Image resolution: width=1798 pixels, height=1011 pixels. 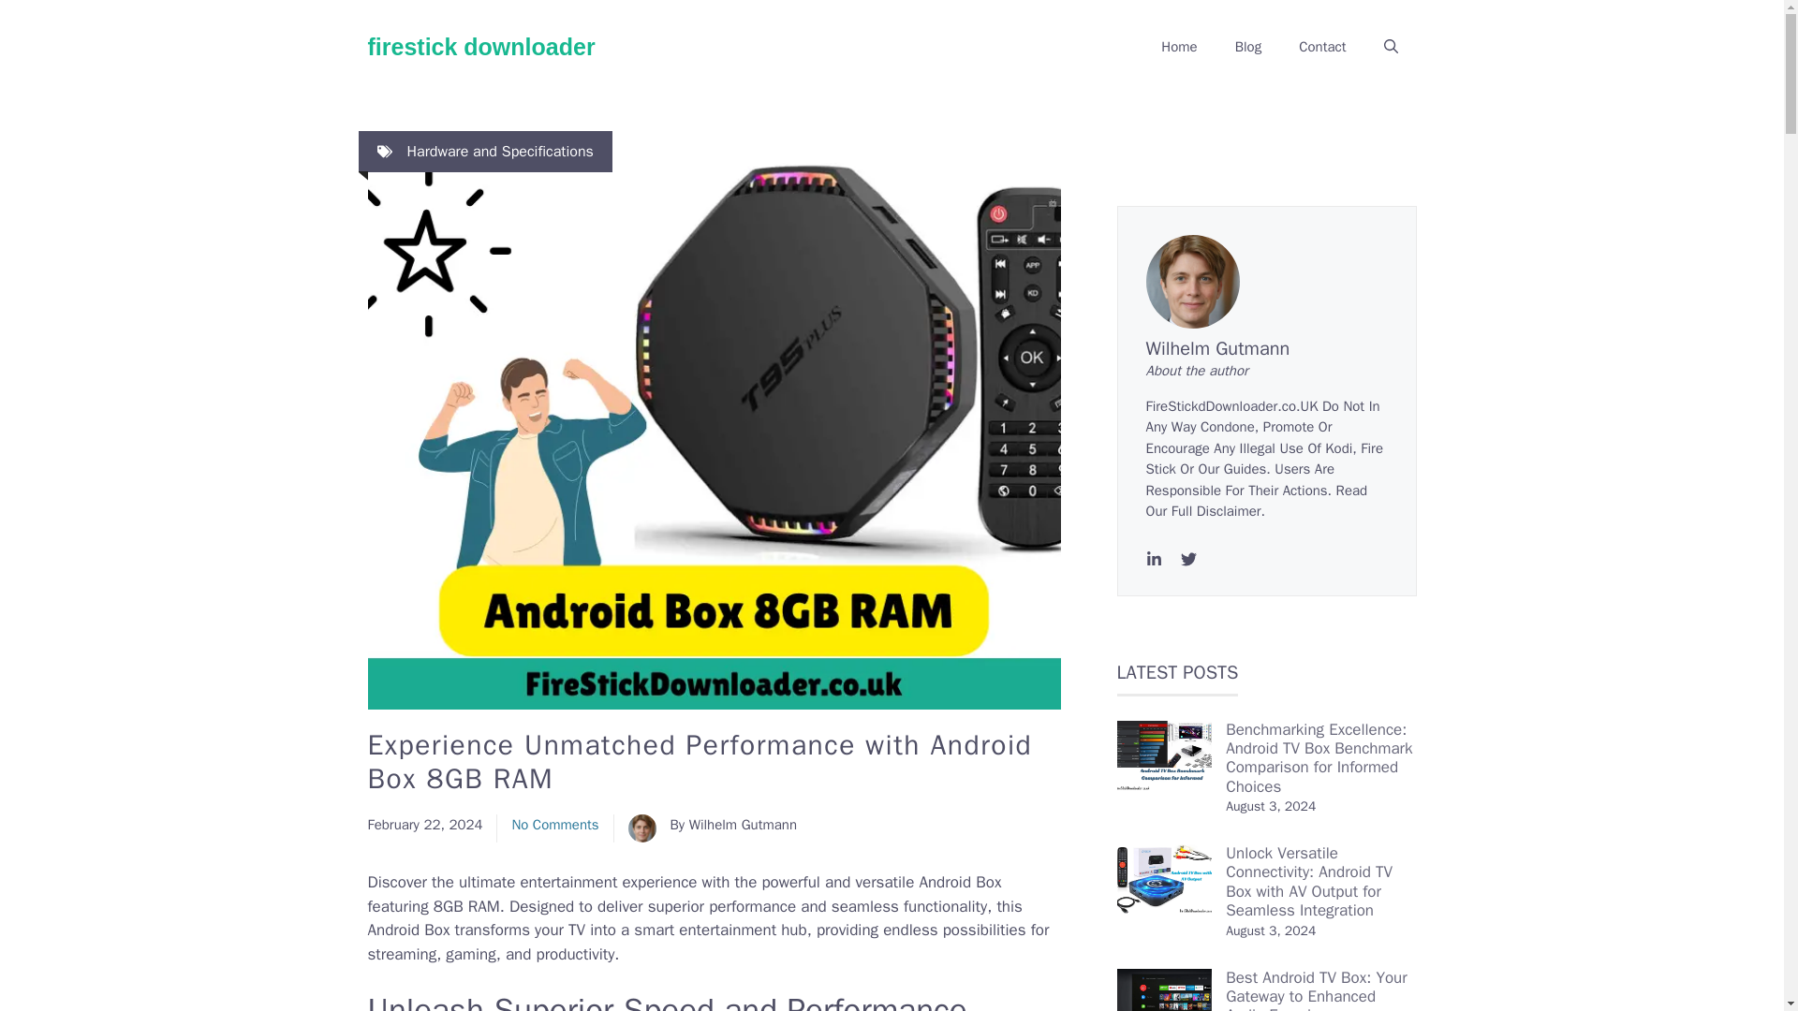 I want to click on Blog, so click(x=1248, y=47).